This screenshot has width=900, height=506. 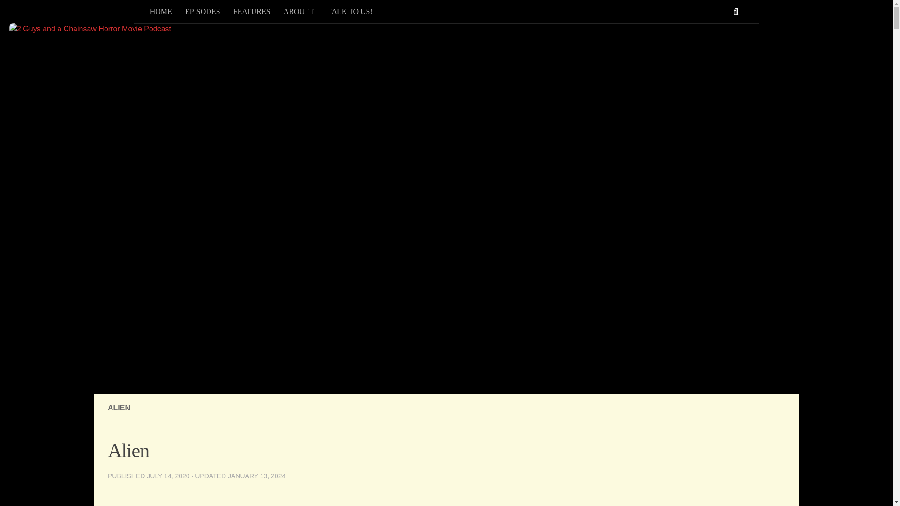 I want to click on Episodes, so click(x=202, y=11).